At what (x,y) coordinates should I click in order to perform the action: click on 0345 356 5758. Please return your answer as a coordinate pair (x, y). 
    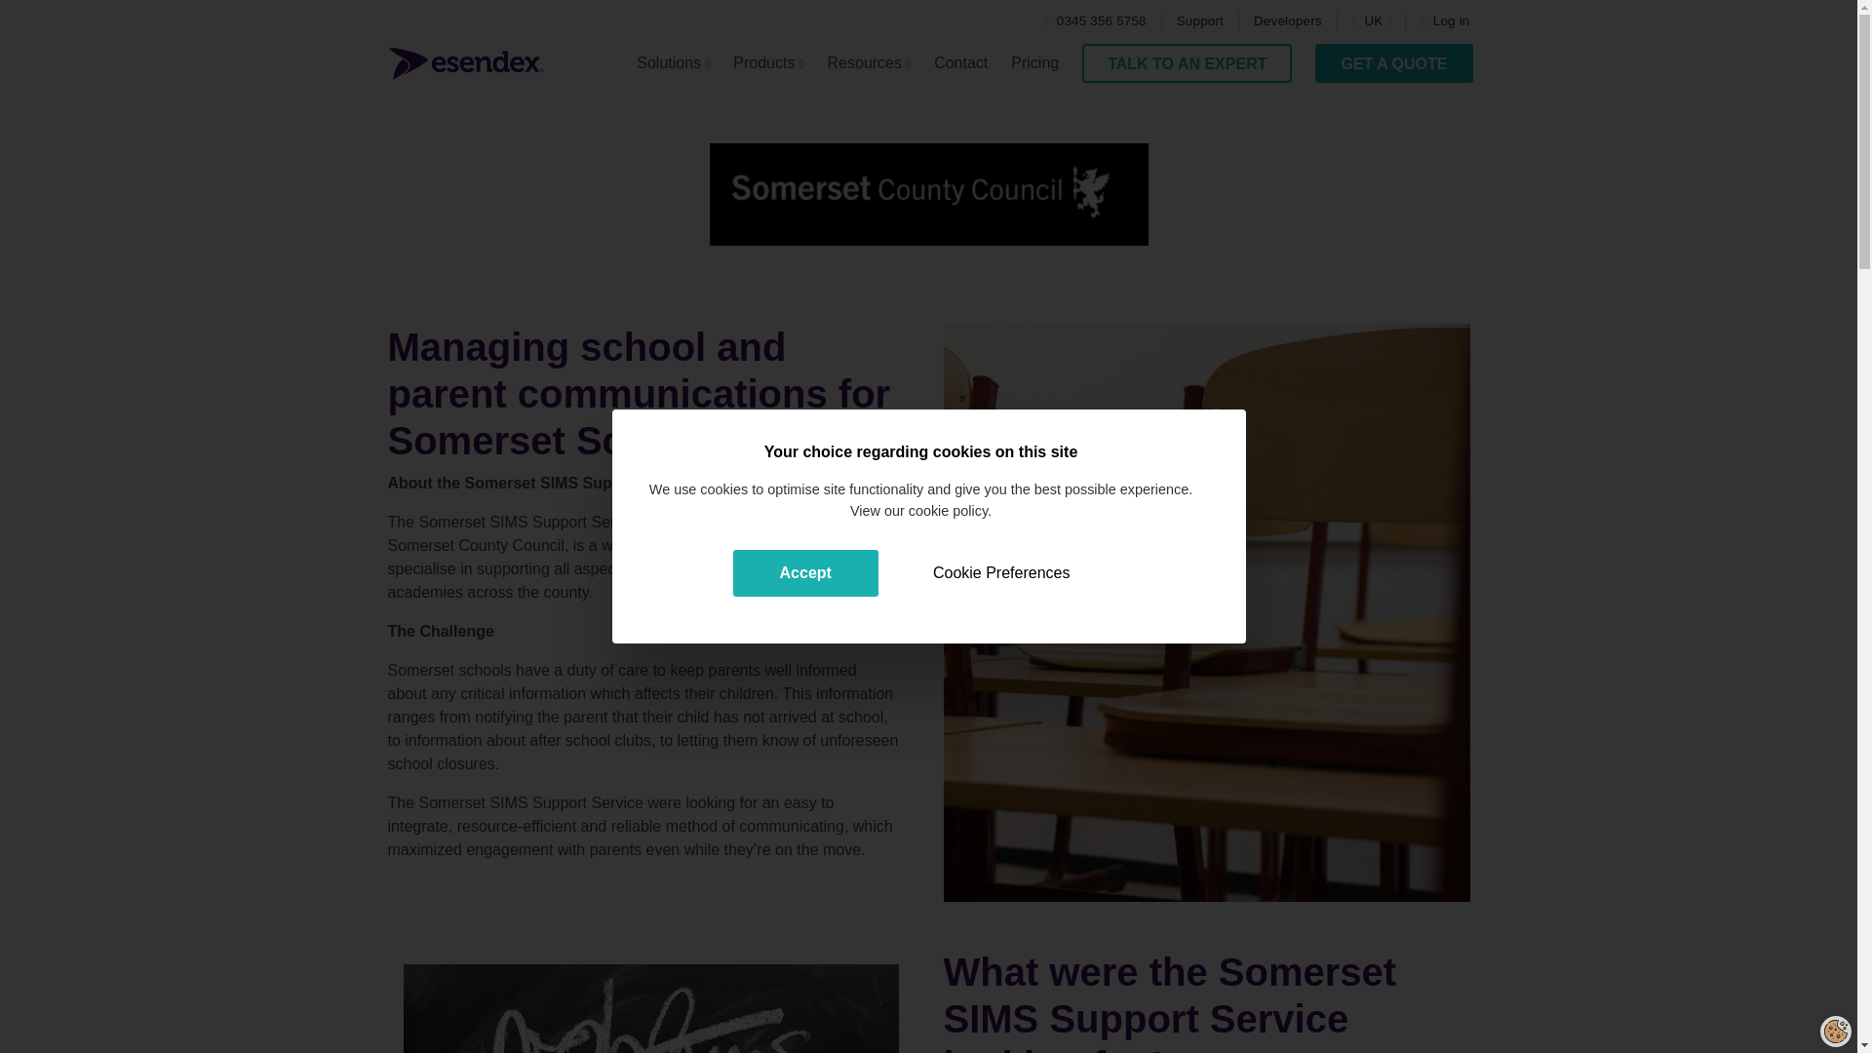
    Looking at the image, I should click on (1095, 21).